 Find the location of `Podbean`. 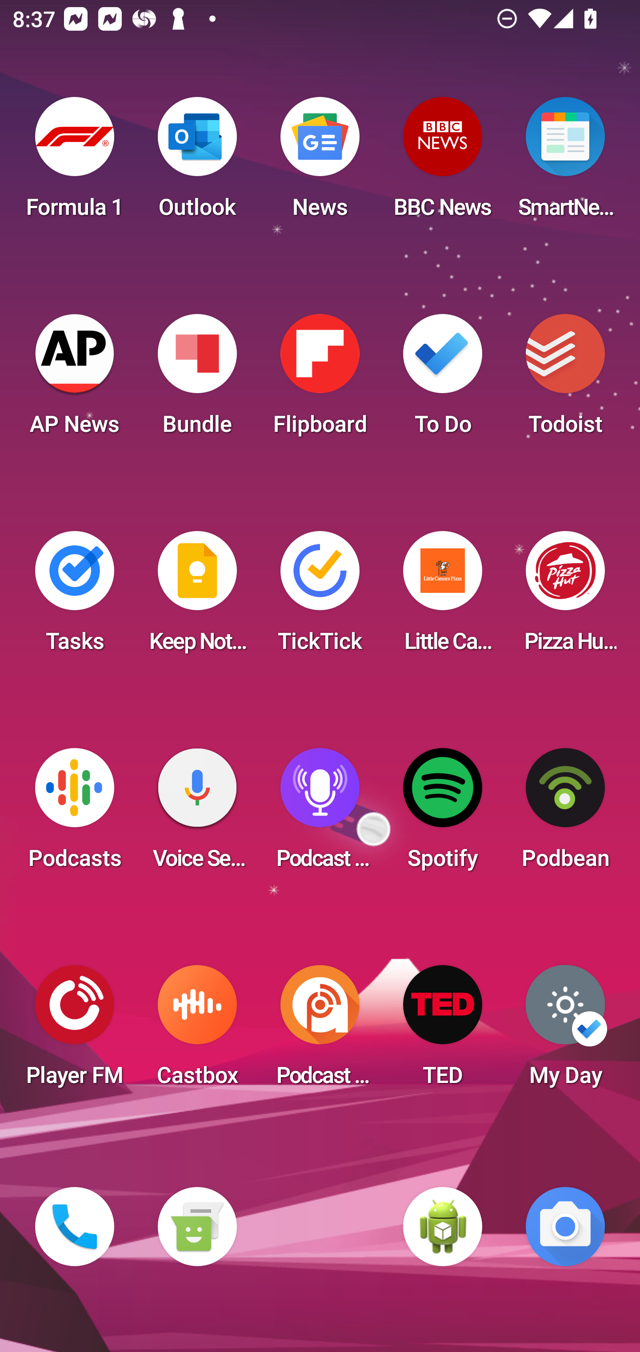

Podbean is located at coordinates (565, 814).